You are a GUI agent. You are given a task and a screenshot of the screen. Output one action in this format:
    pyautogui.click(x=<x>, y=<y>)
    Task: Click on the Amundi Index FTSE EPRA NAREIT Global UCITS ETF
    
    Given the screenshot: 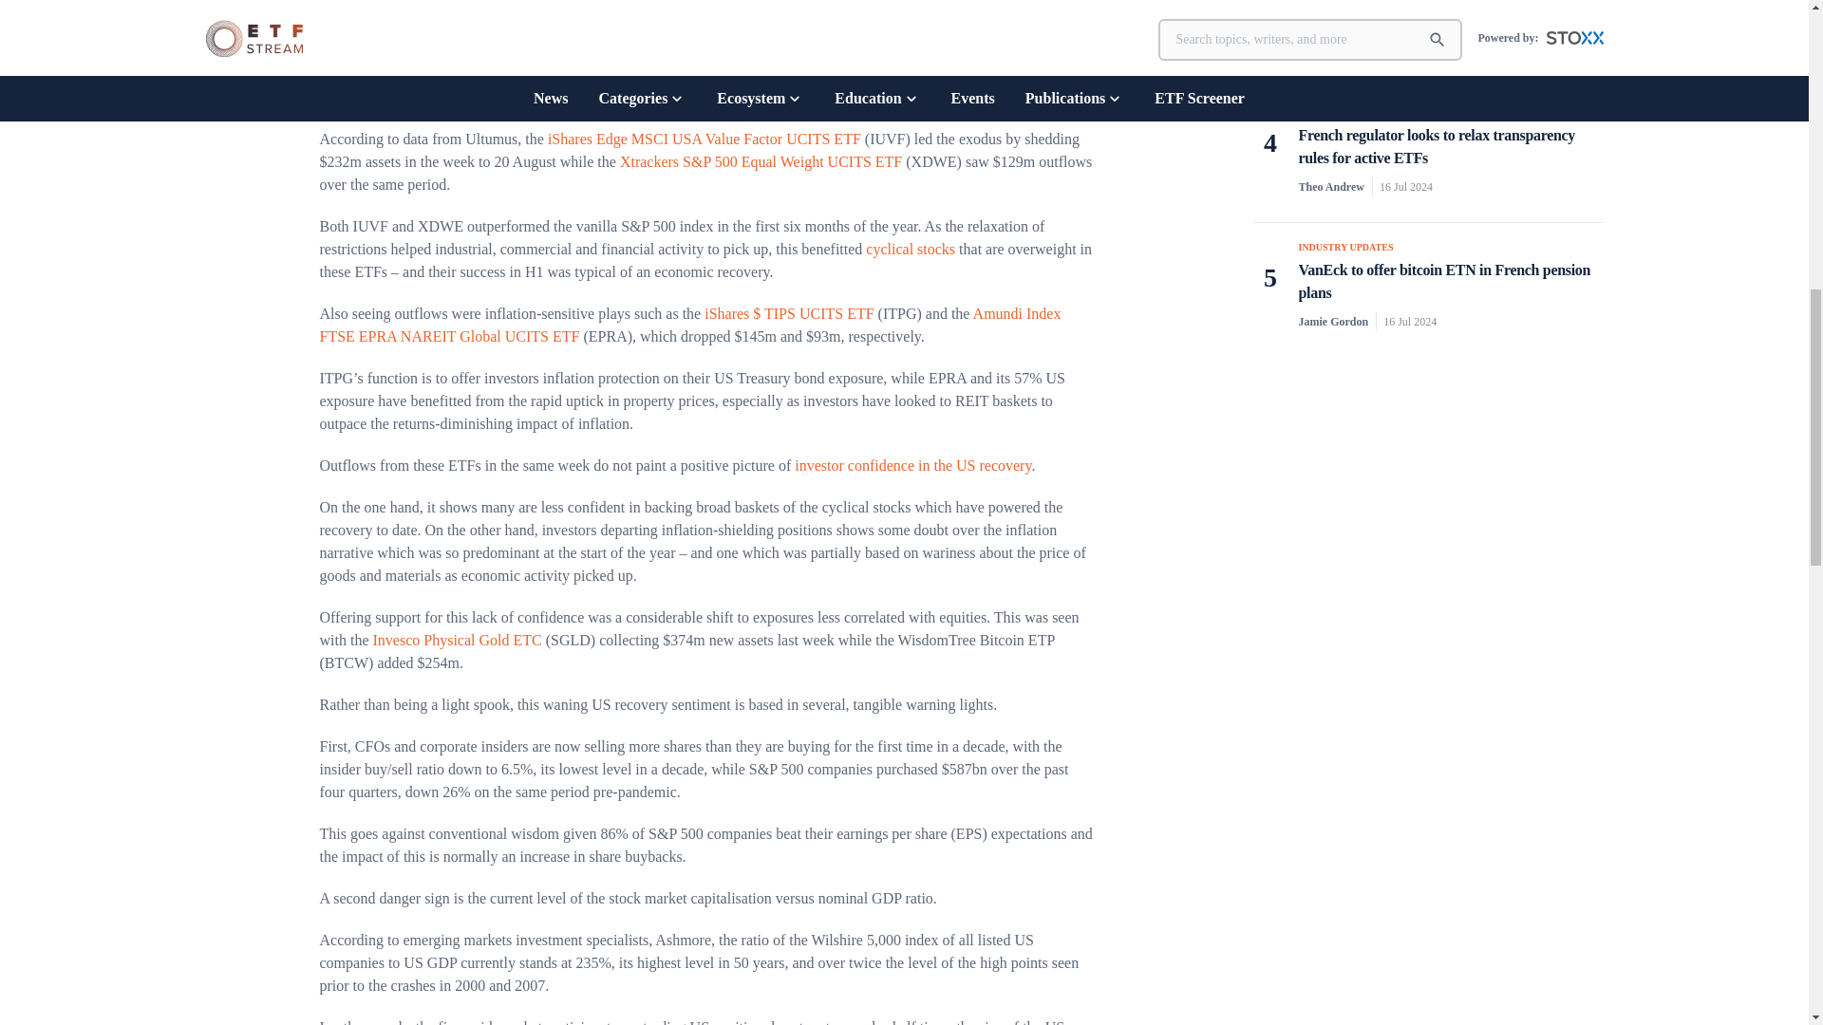 What is the action you would take?
    pyautogui.click(x=689, y=325)
    